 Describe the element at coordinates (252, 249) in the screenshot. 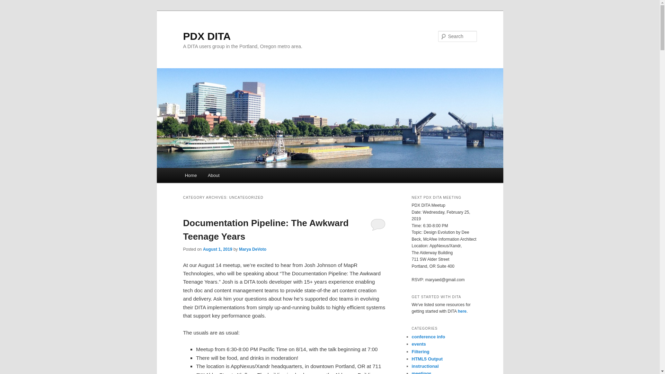

I see `Marya DeVoto` at that location.